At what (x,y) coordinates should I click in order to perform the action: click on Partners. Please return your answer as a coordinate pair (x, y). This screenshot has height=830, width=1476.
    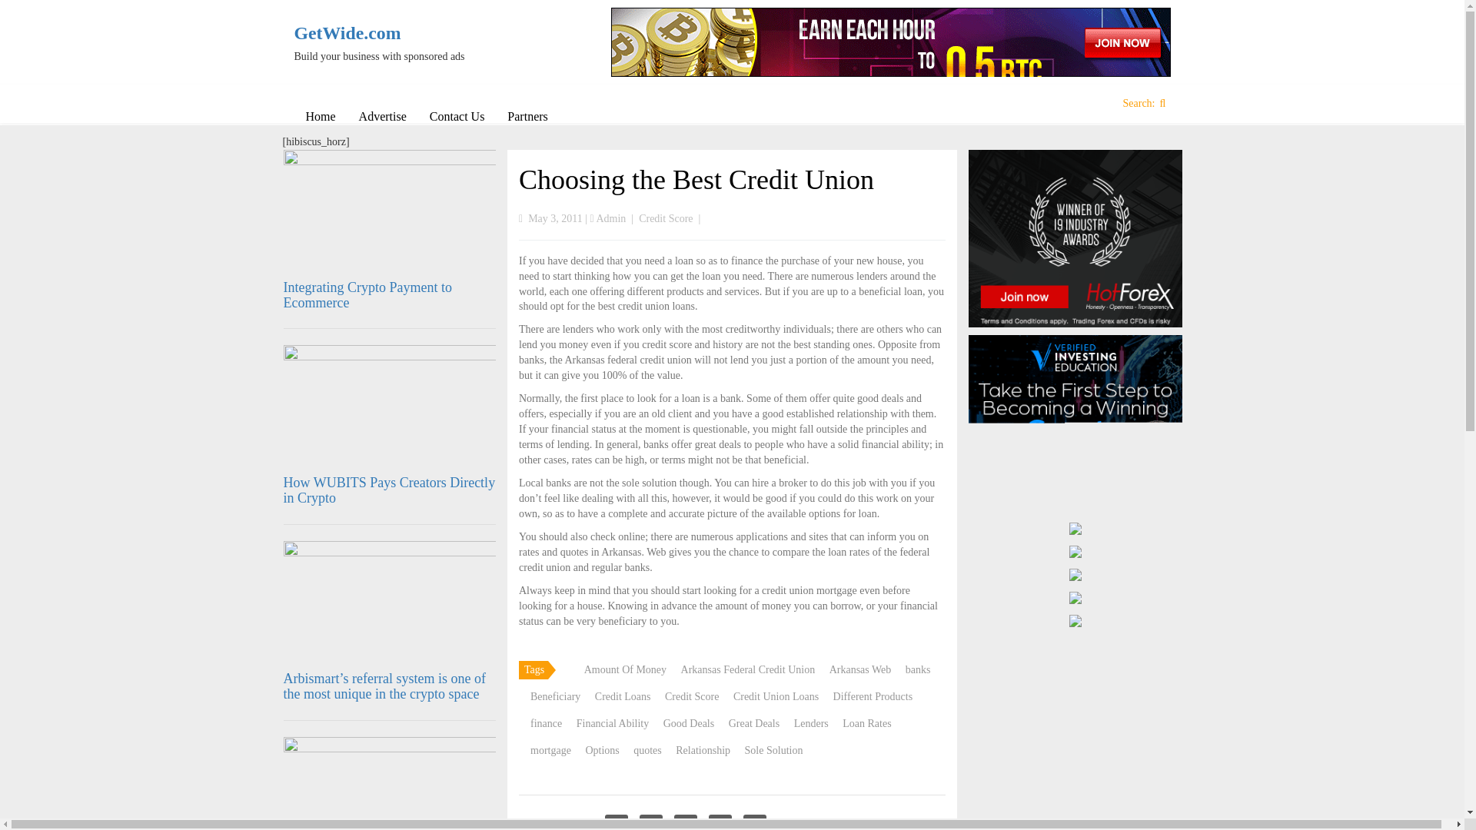
    Looking at the image, I should click on (527, 116).